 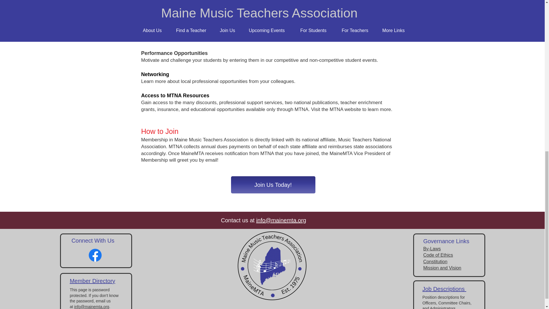 I want to click on By-Laws, so click(x=432, y=249).